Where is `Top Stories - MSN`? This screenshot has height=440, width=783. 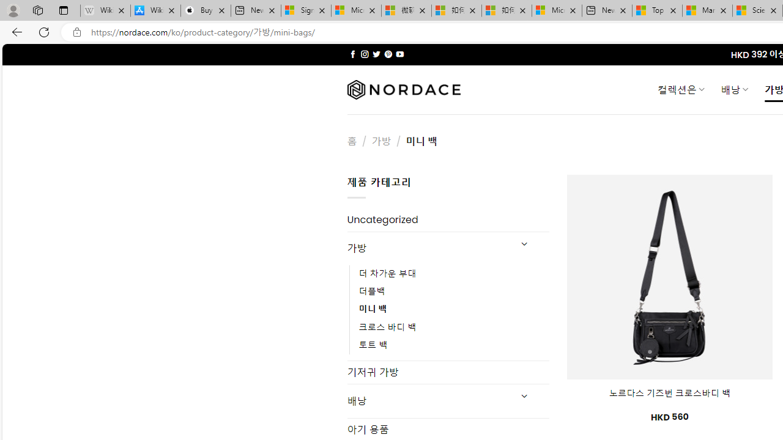 Top Stories - MSN is located at coordinates (657, 11).